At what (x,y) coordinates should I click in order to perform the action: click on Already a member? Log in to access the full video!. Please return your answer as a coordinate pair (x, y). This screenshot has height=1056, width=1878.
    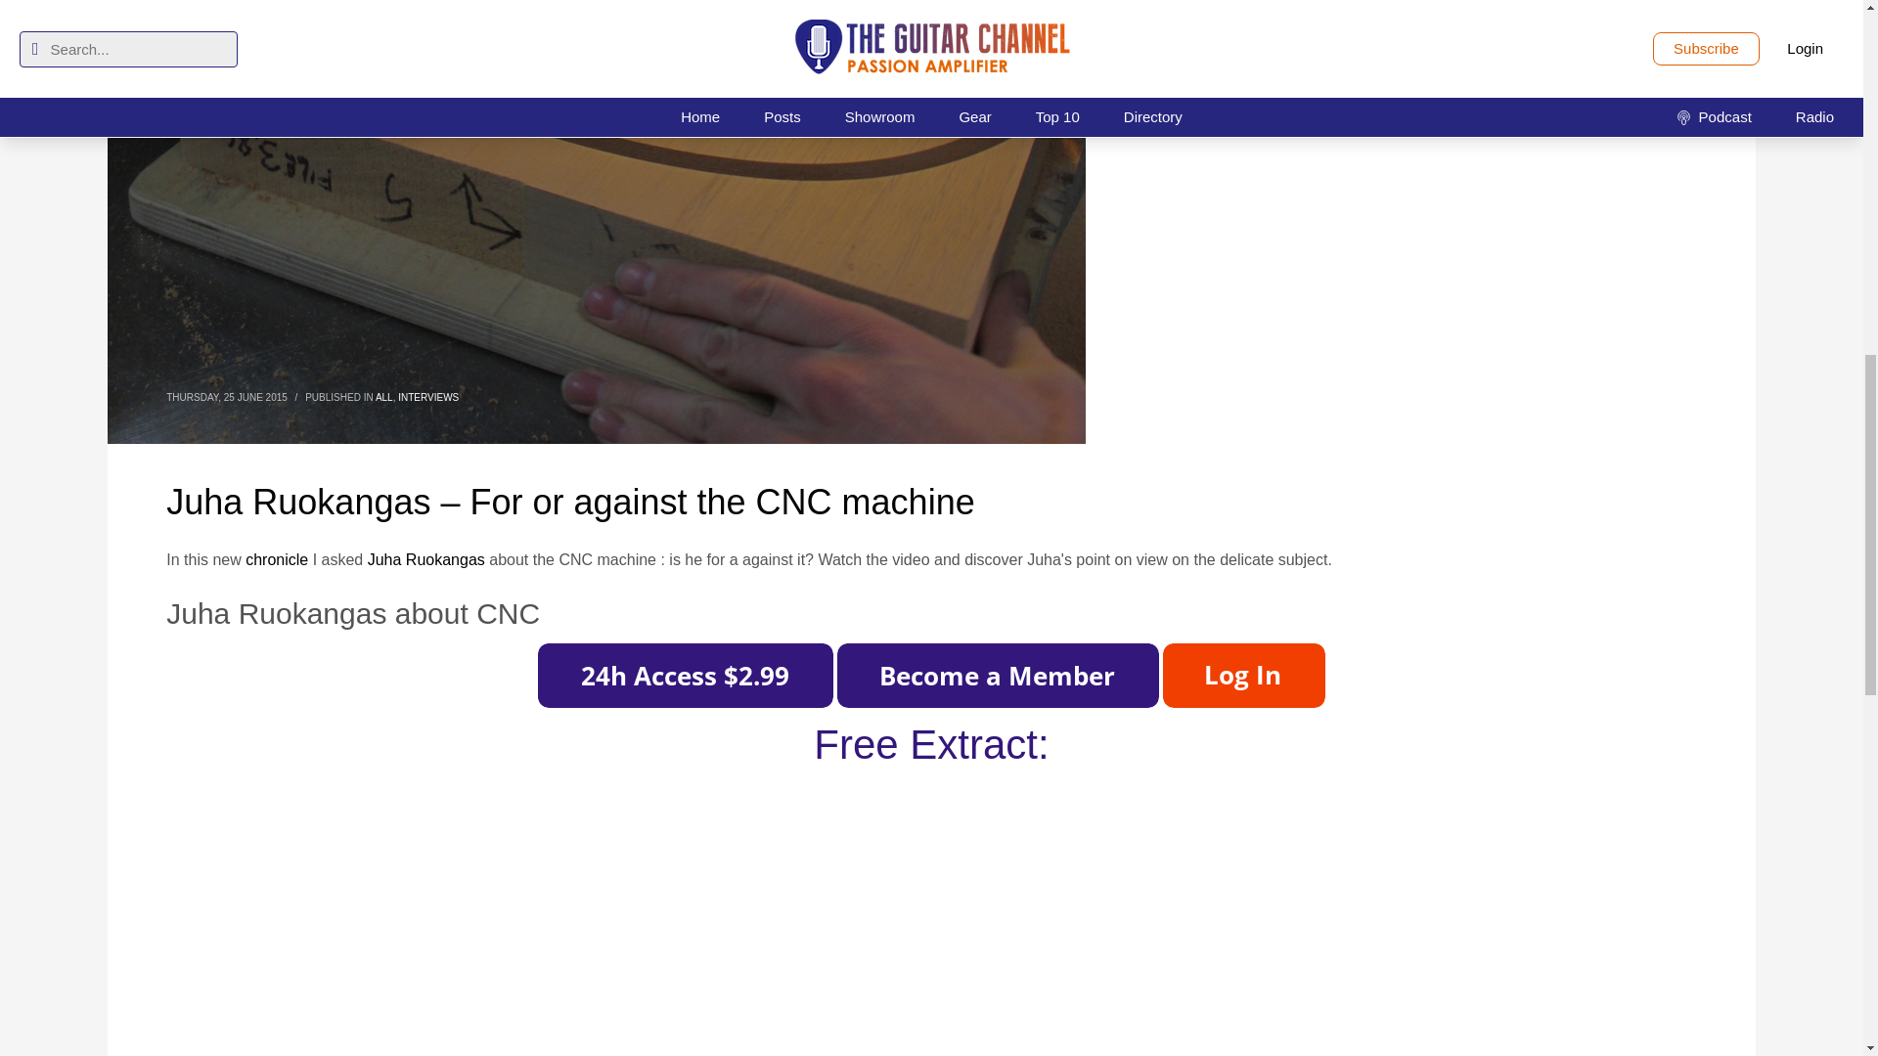
    Looking at the image, I should click on (1244, 675).